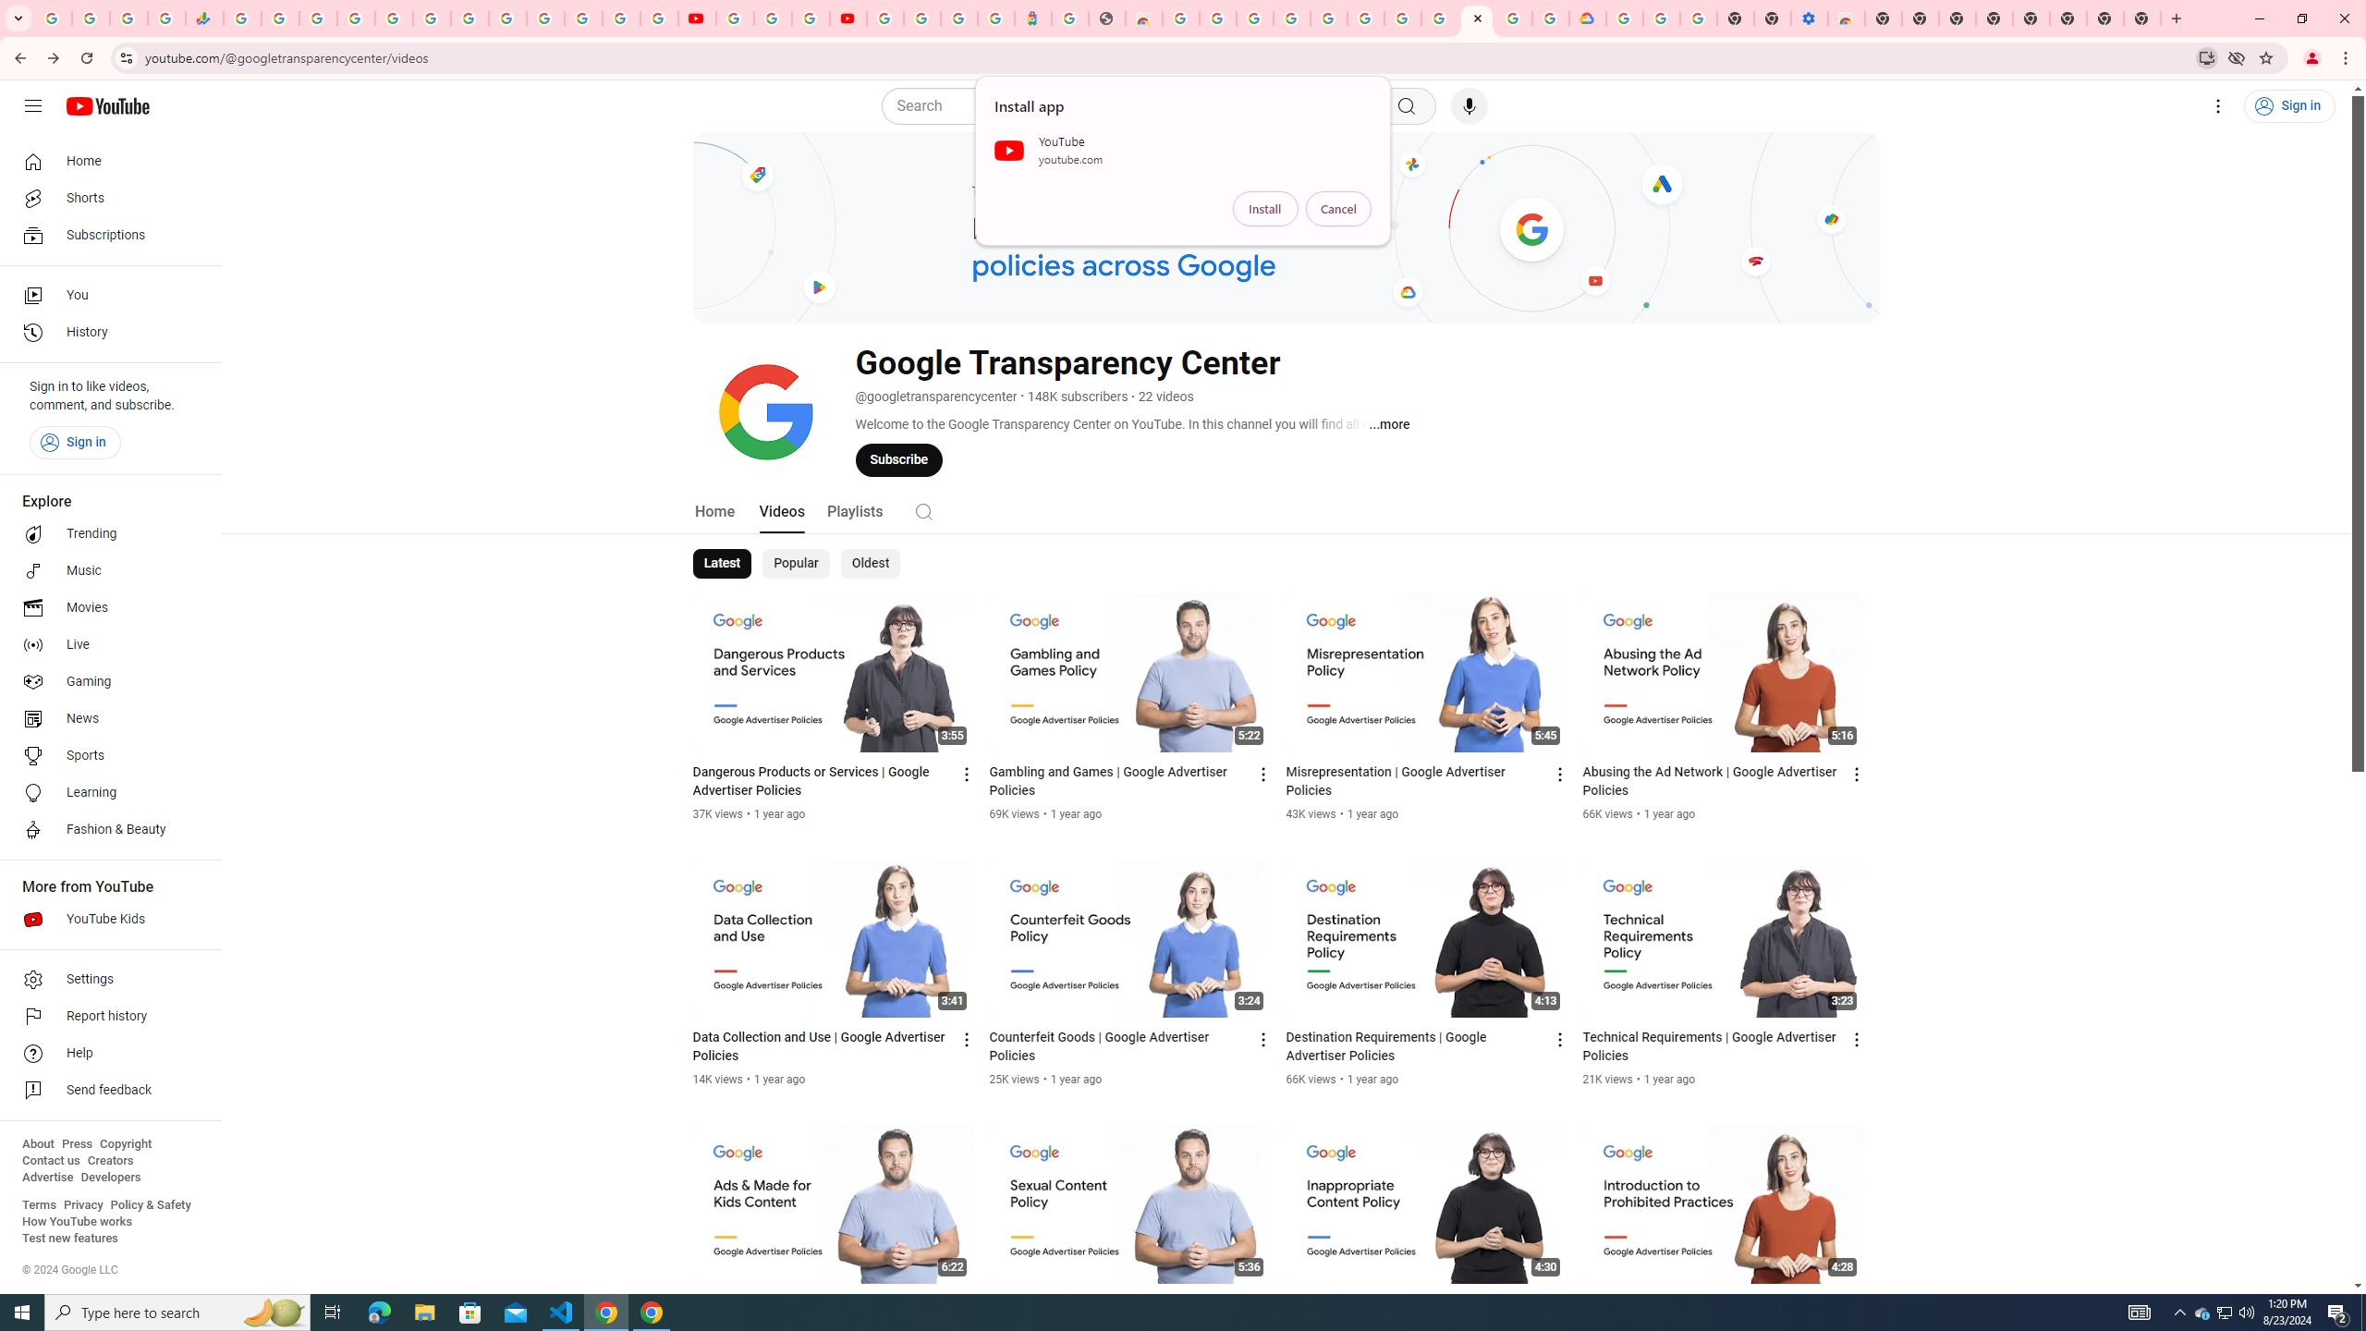 Image resolution: width=2366 pixels, height=1331 pixels. I want to click on YouTube, so click(734, 18).